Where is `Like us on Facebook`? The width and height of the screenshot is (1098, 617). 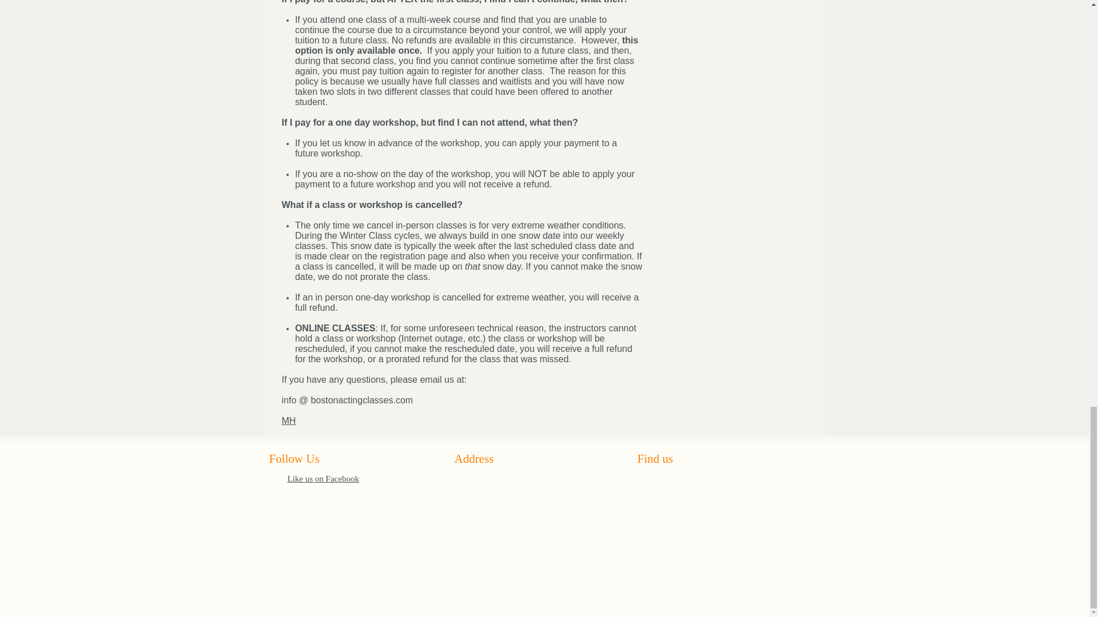 Like us on Facebook is located at coordinates (323, 479).